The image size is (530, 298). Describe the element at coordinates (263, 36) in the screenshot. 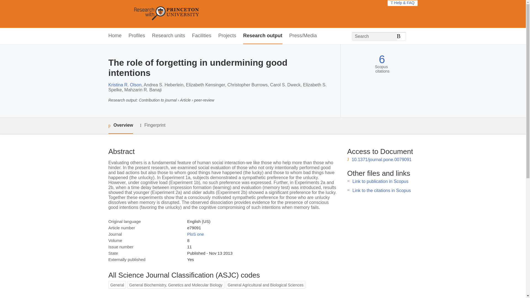

I see `Research output` at that location.